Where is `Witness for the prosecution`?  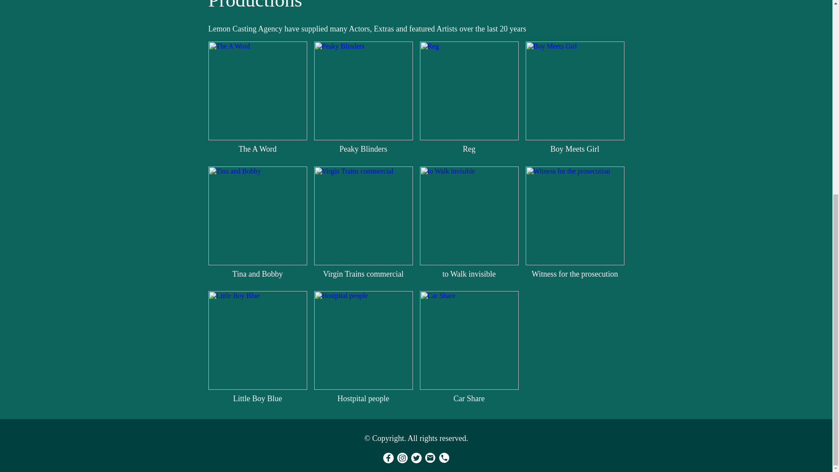
Witness for the prosecution is located at coordinates (574, 216).